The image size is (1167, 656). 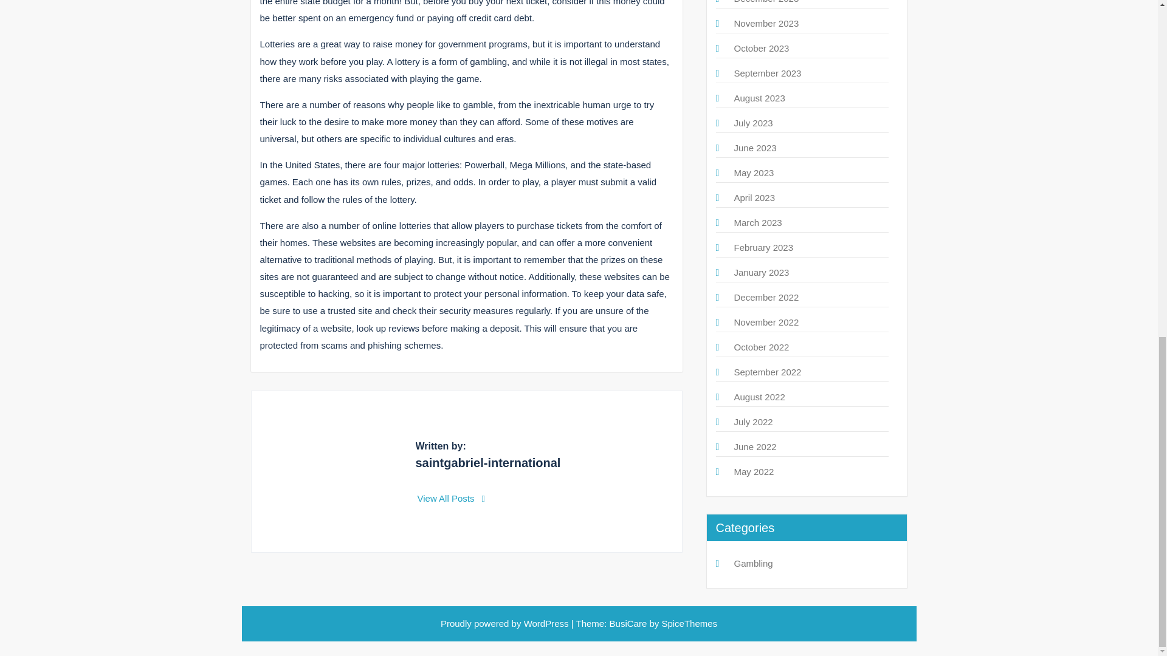 What do you see at coordinates (757, 222) in the screenshot?
I see `March 2023` at bounding box center [757, 222].